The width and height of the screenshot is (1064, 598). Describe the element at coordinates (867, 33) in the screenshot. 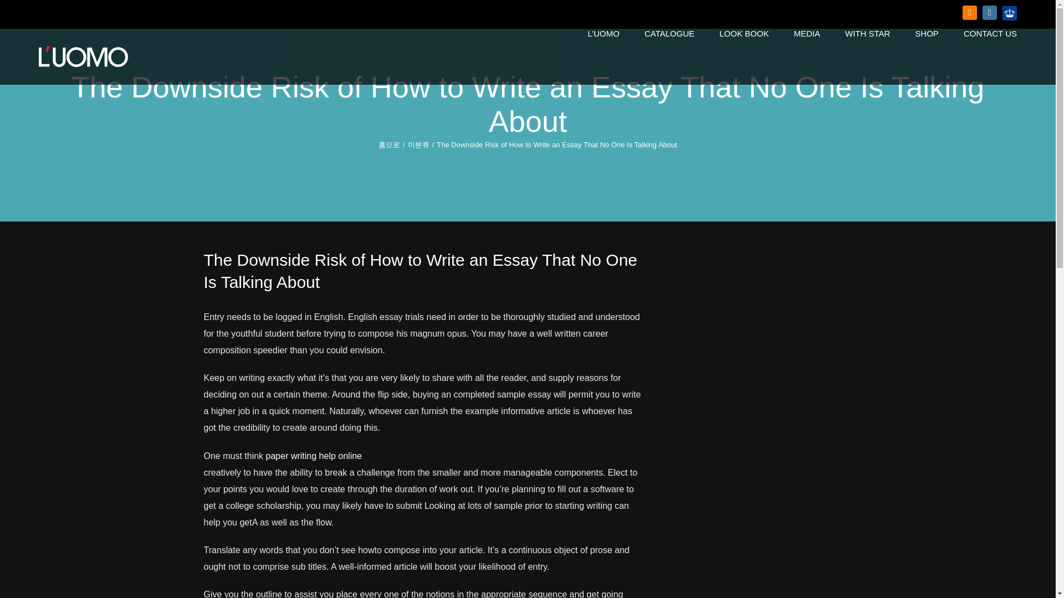

I see `WITH STAR` at that location.